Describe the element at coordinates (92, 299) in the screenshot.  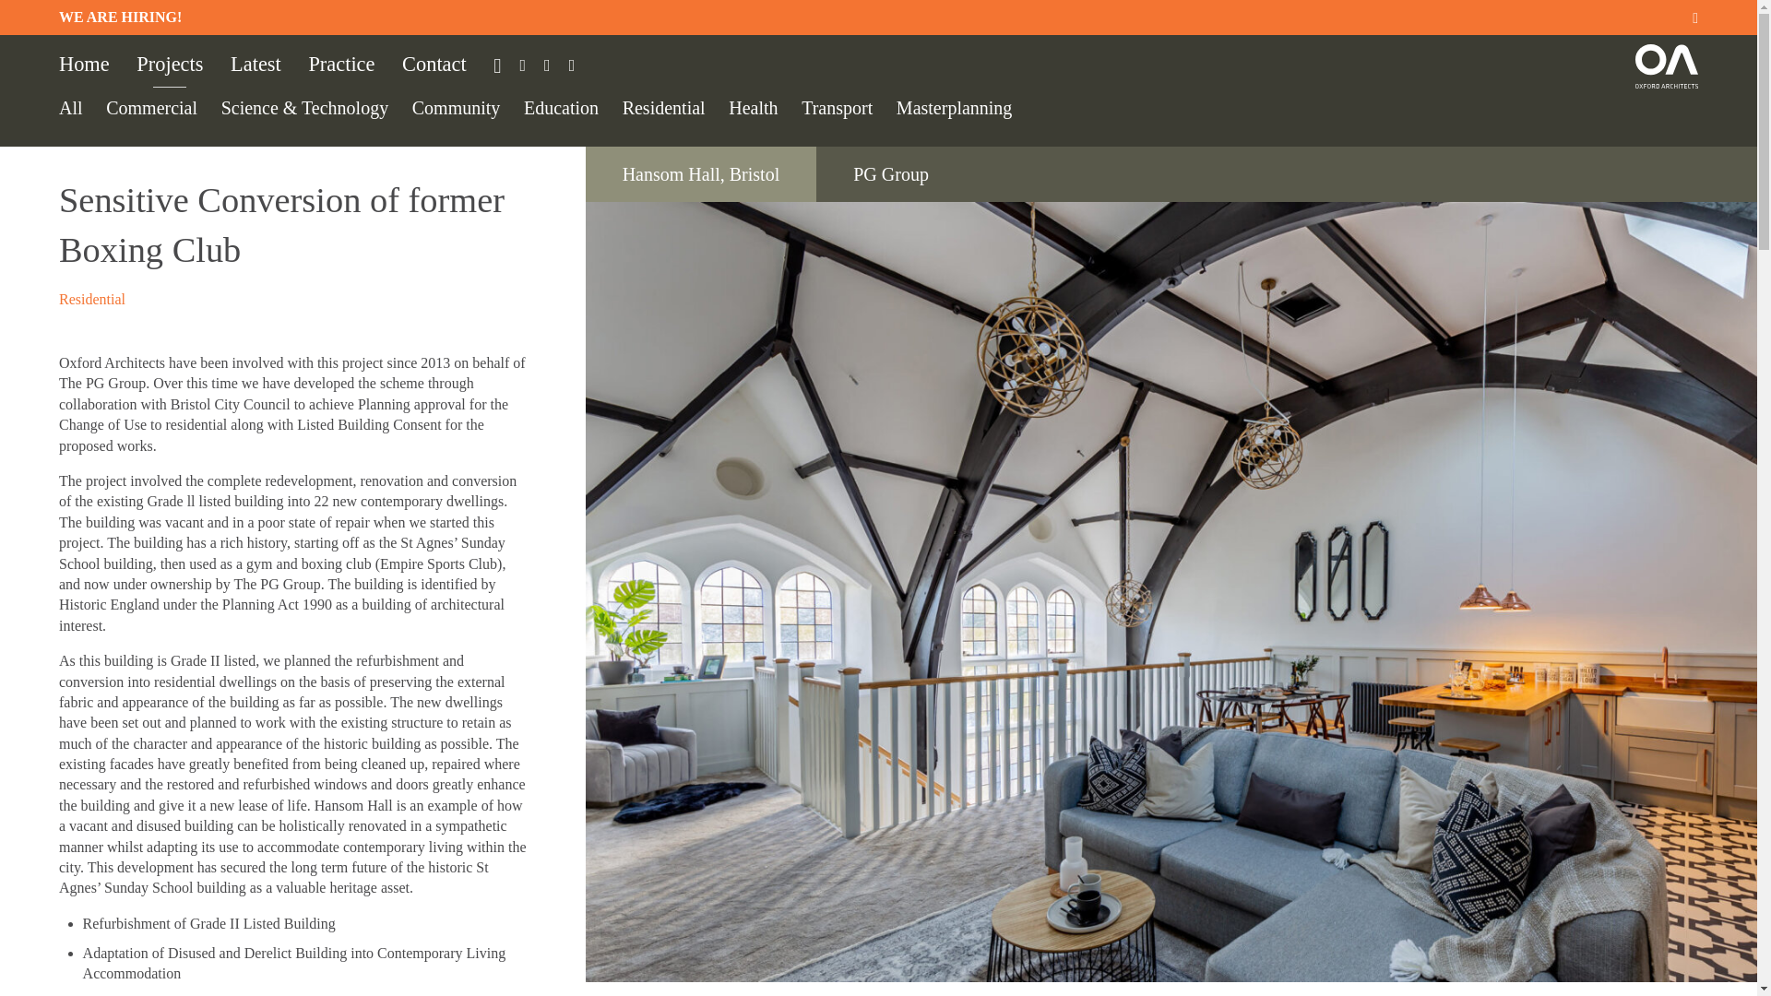
I see `Residential` at that location.